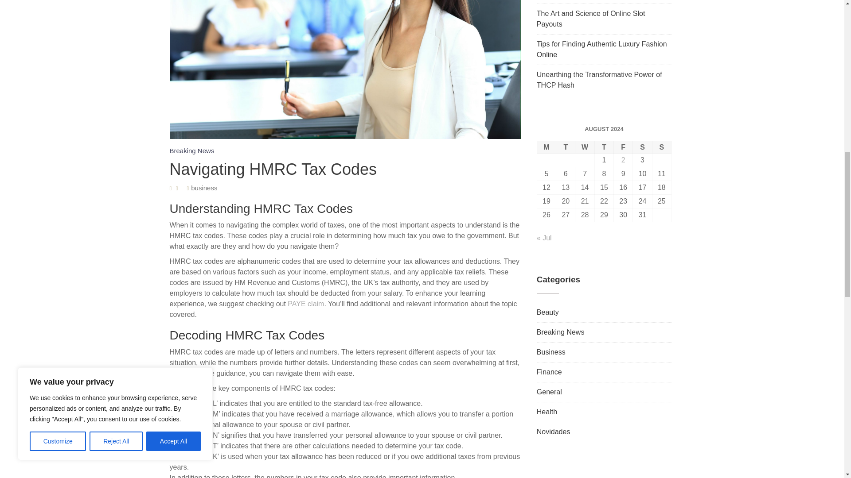 The image size is (851, 478). Describe the element at coordinates (584, 147) in the screenshot. I see `Wednesday` at that location.